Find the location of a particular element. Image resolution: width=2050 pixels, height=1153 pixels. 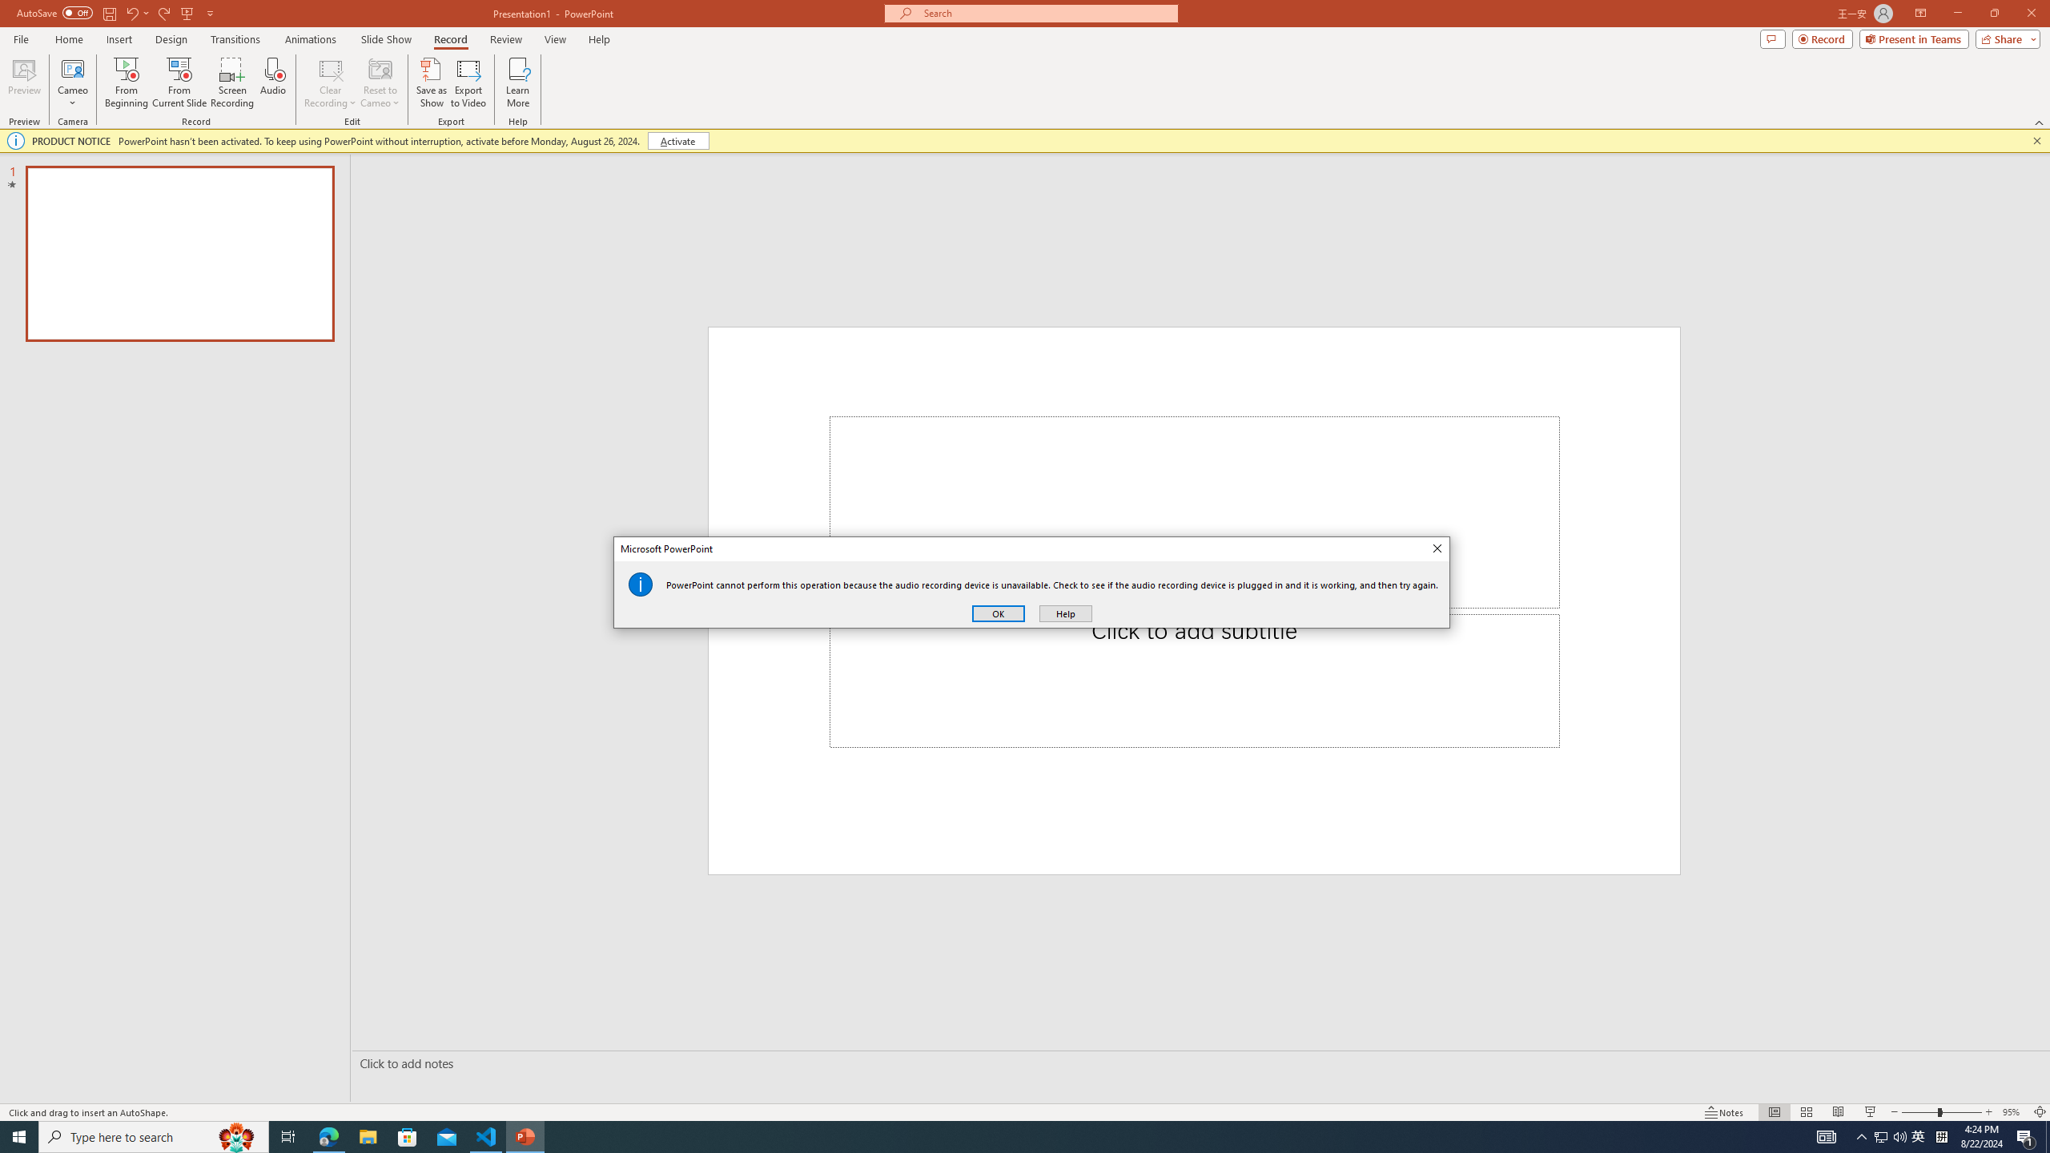

Zoom 95% is located at coordinates (2013, 1112).